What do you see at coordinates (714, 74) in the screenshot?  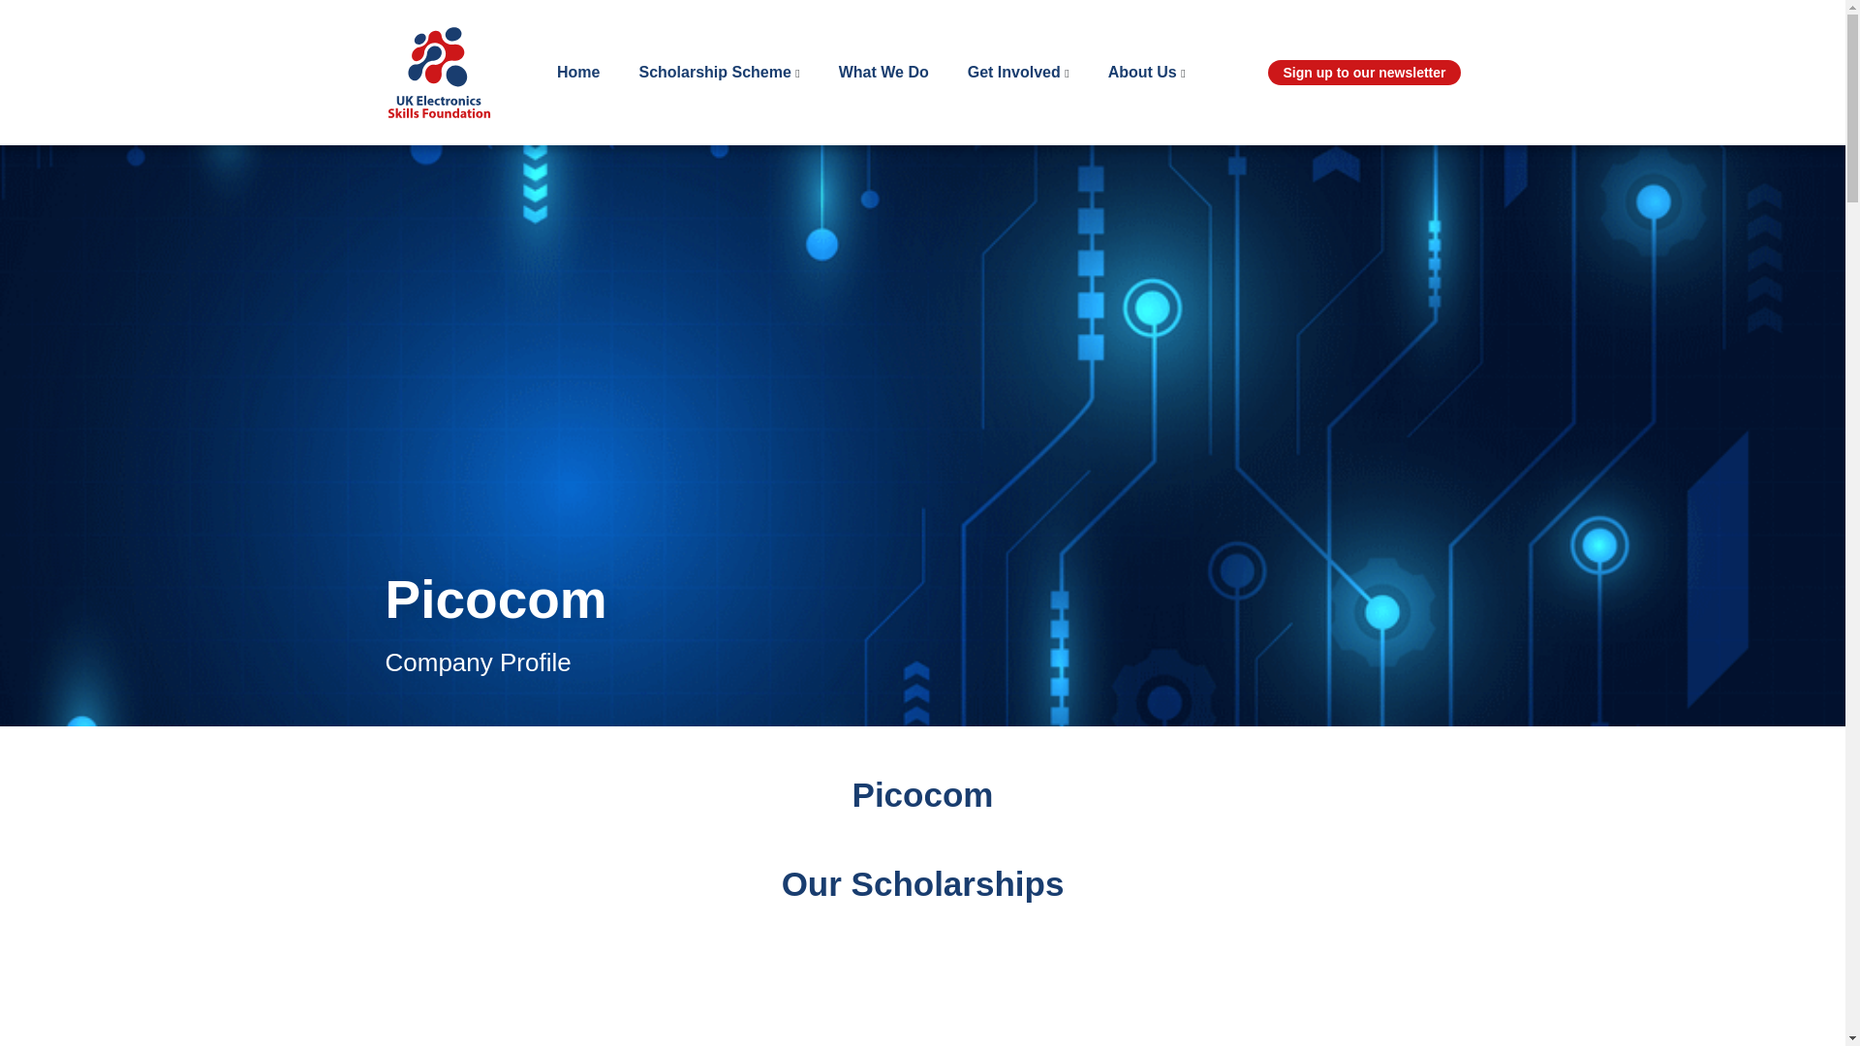 I see `Scholarship Scheme` at bounding box center [714, 74].